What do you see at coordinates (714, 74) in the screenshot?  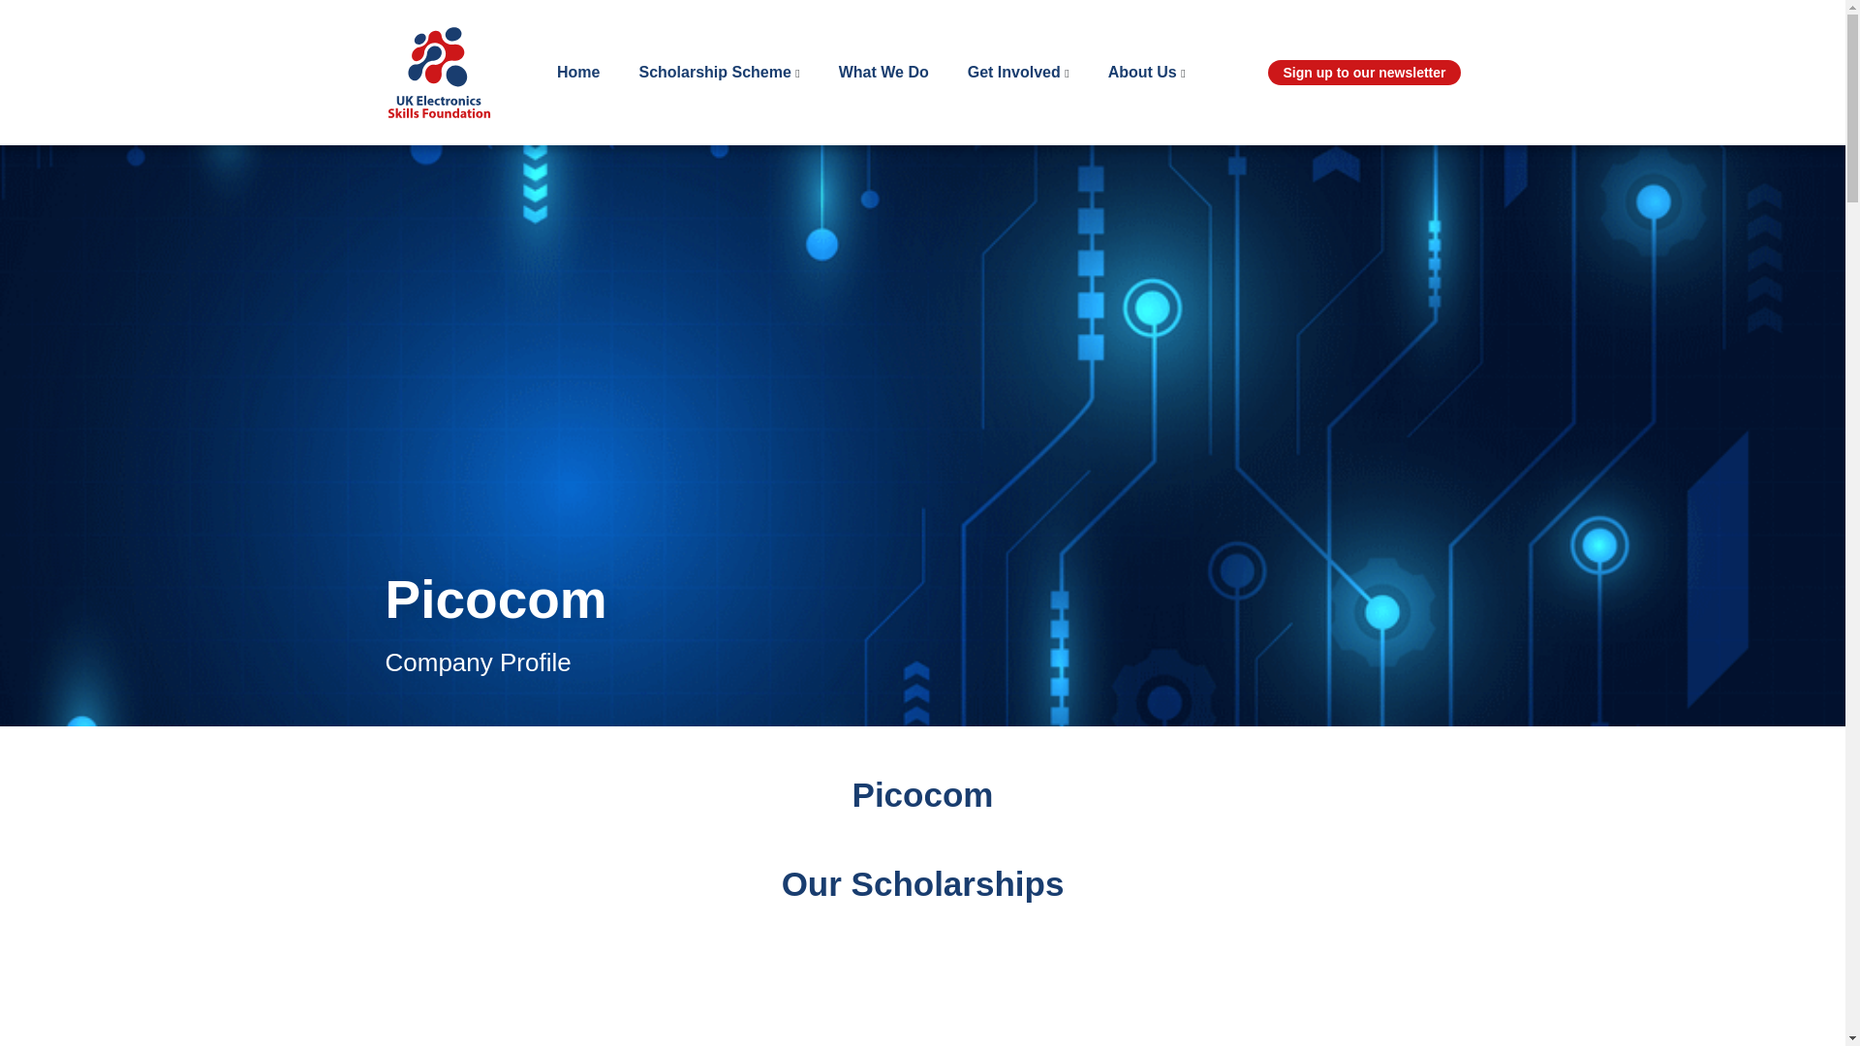 I see `Scholarship Scheme` at bounding box center [714, 74].